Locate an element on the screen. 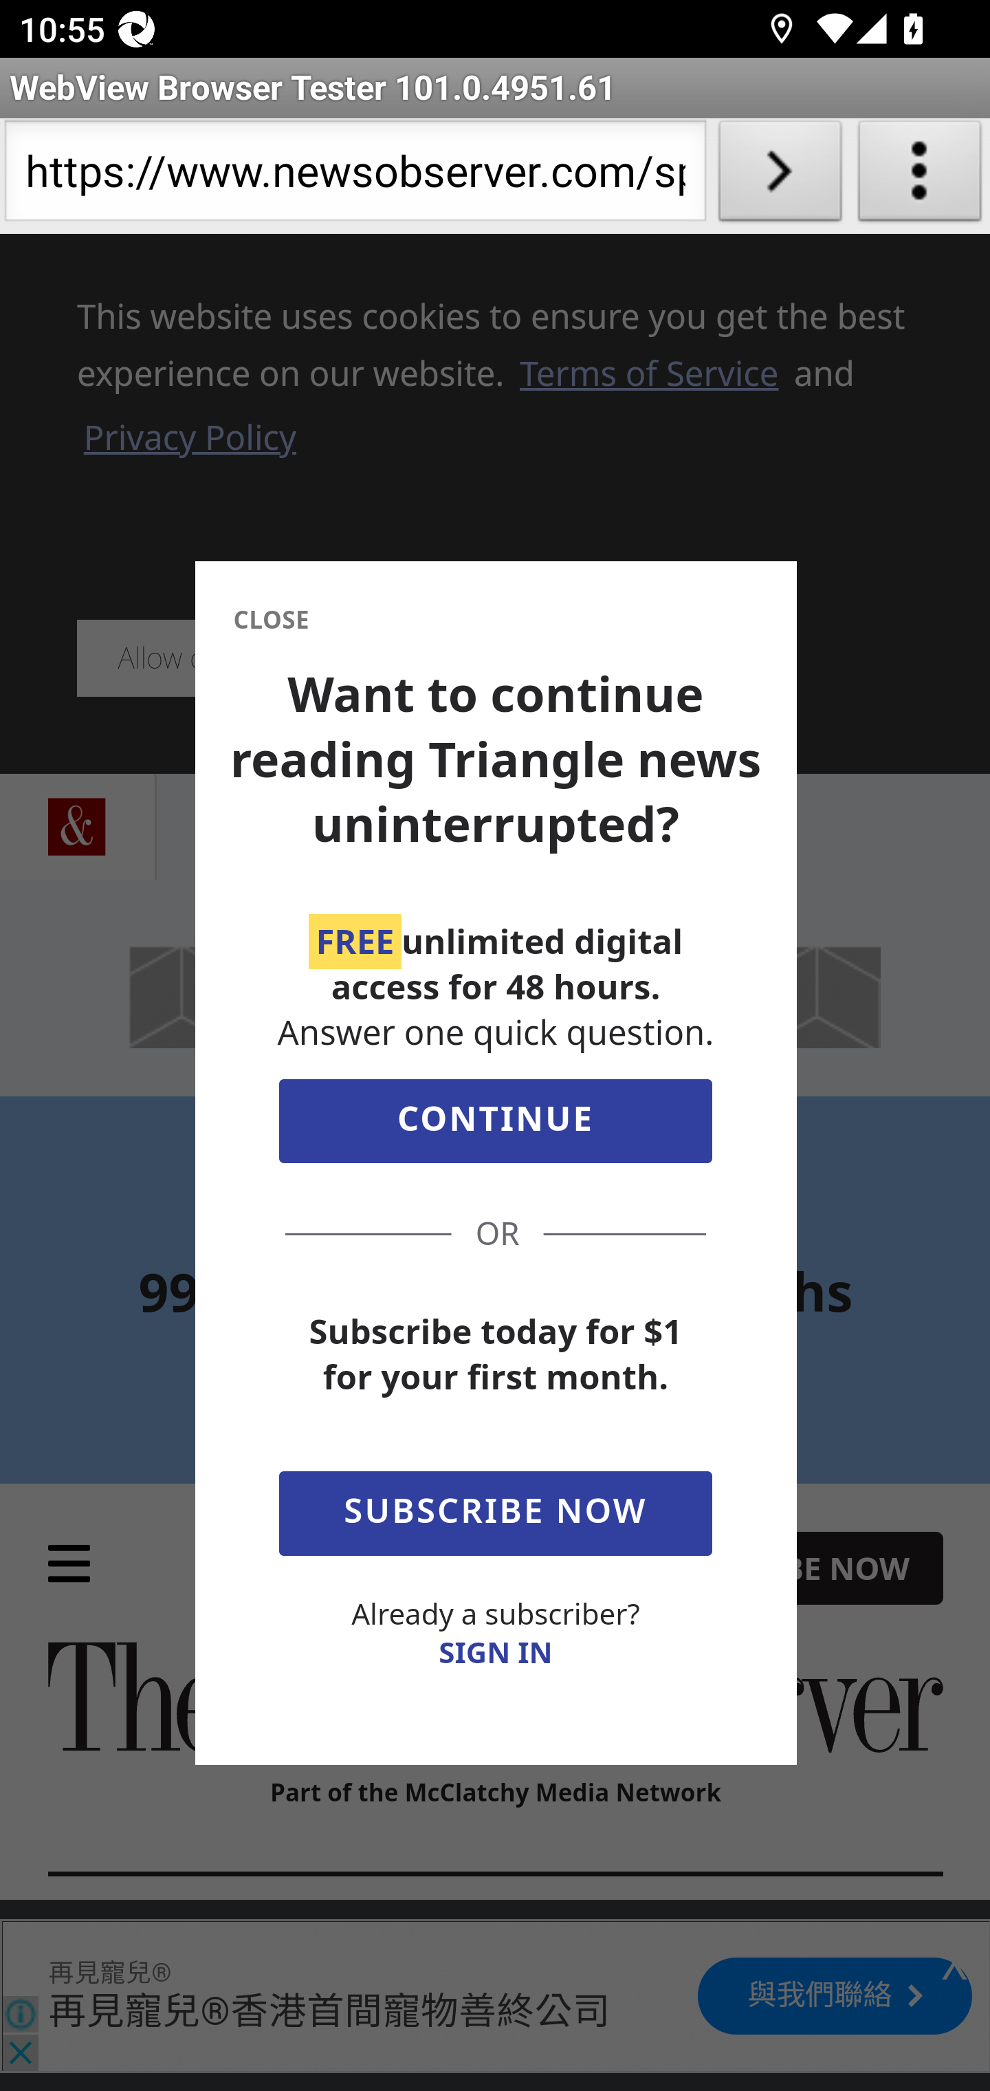 The image size is (990, 2091). About WebView is located at coordinates (920, 176).